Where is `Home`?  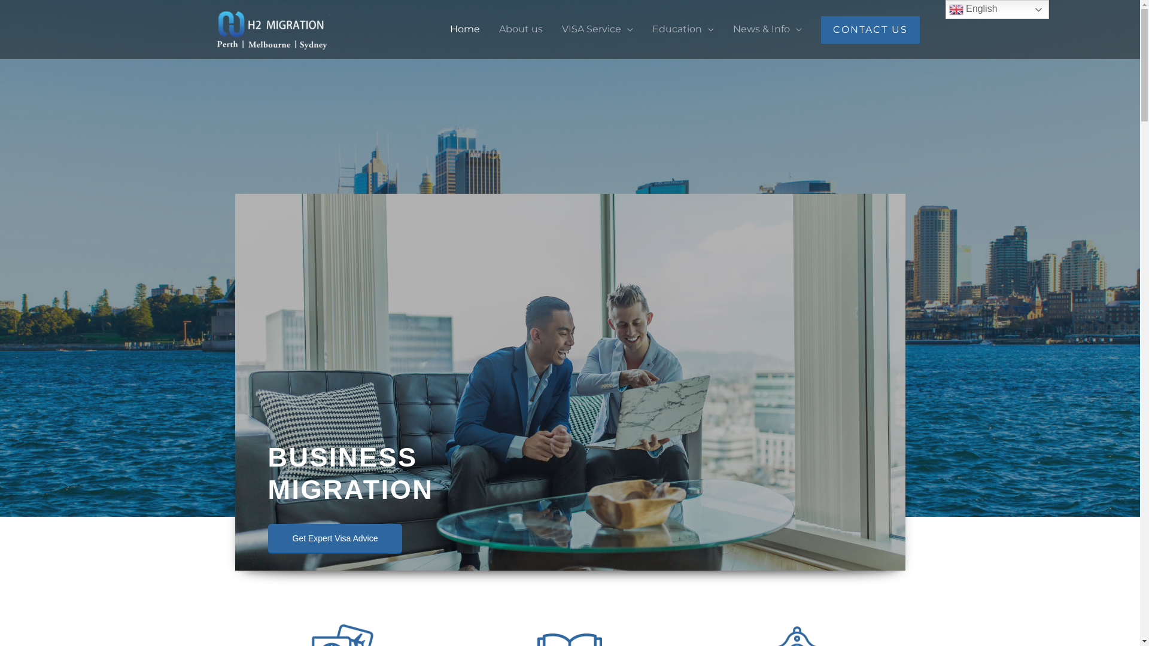 Home is located at coordinates (465, 29).